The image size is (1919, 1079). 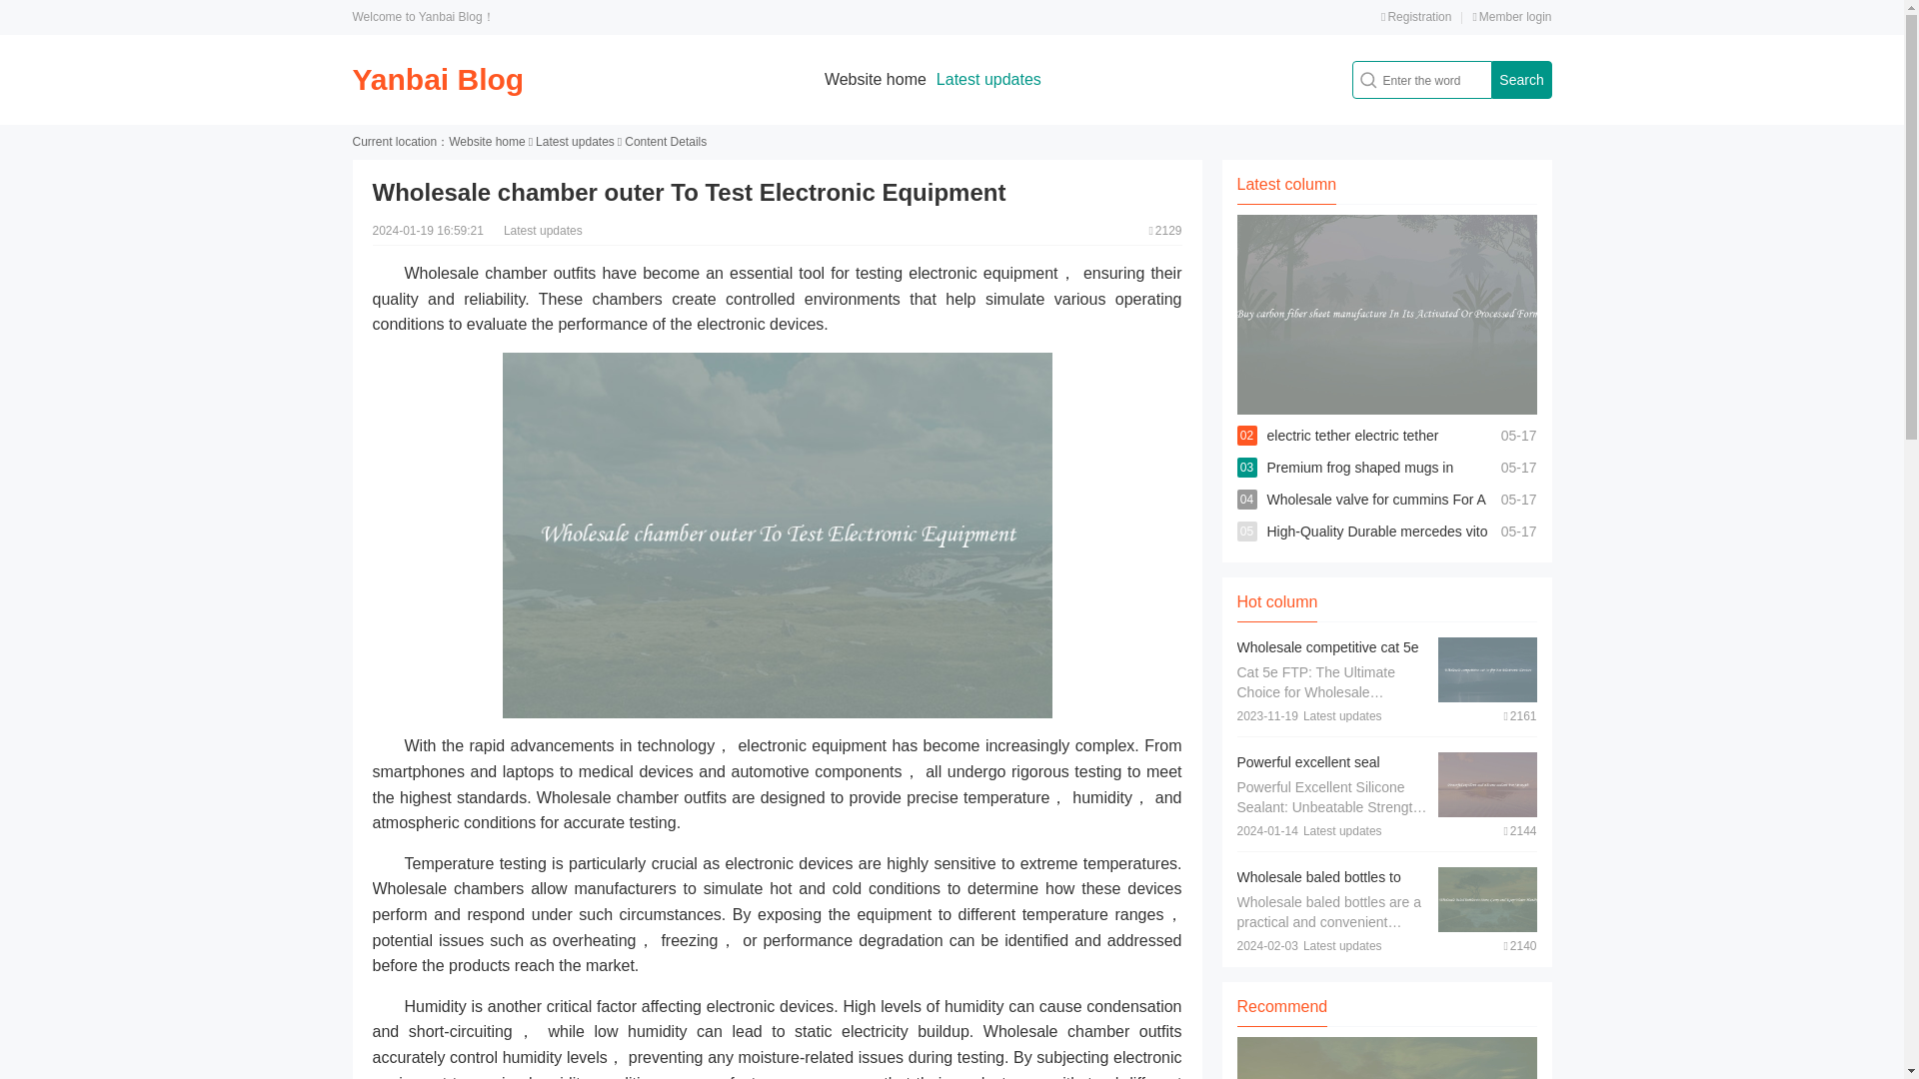 What do you see at coordinates (574, 142) in the screenshot?
I see `Latest updates` at bounding box center [574, 142].